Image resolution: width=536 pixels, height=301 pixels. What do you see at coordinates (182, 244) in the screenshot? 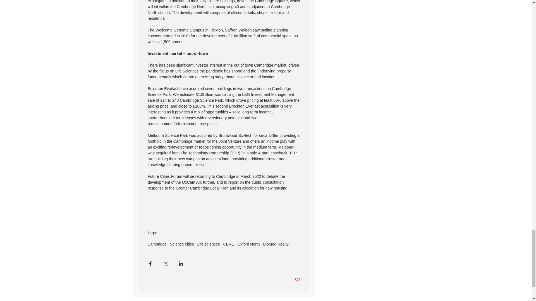
I see `Science cities` at bounding box center [182, 244].